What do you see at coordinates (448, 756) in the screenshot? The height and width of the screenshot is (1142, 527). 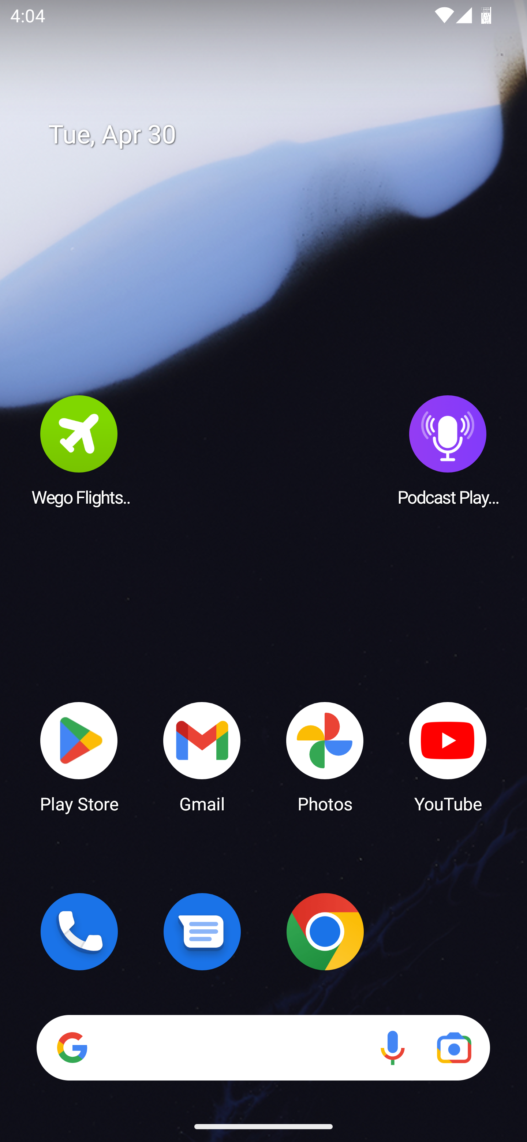 I see `YouTube` at bounding box center [448, 756].